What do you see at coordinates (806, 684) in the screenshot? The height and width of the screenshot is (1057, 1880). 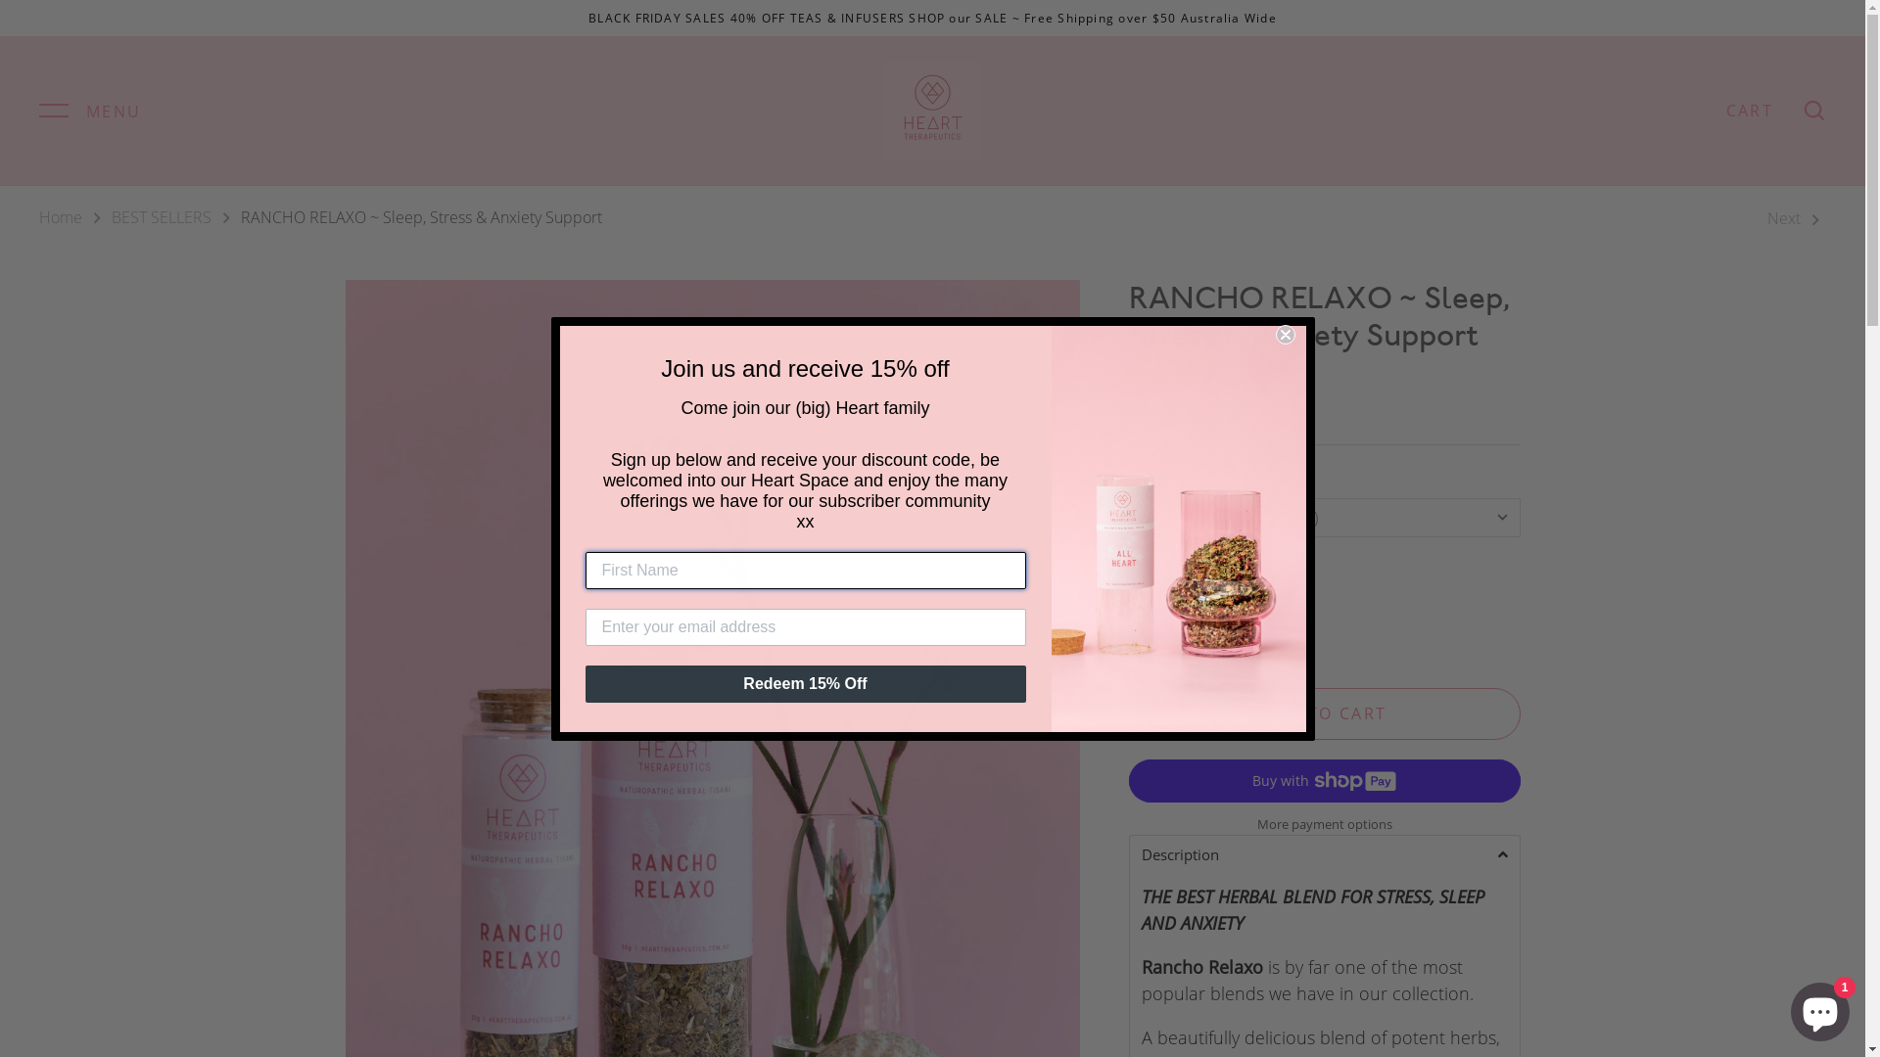 I see `Redeem 15% Off` at bounding box center [806, 684].